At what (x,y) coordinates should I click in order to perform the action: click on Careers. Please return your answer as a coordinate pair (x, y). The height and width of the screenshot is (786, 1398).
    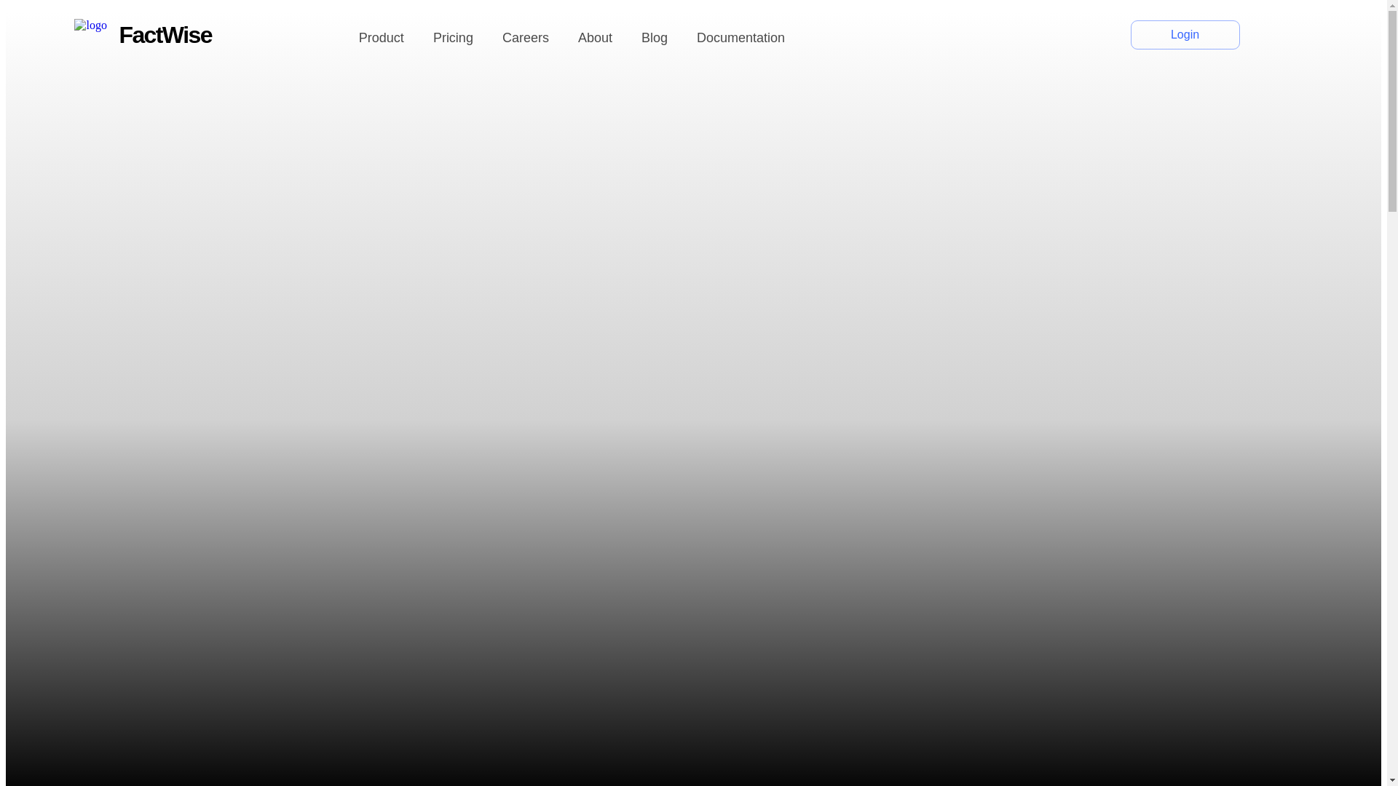
    Looking at the image, I should click on (526, 38).